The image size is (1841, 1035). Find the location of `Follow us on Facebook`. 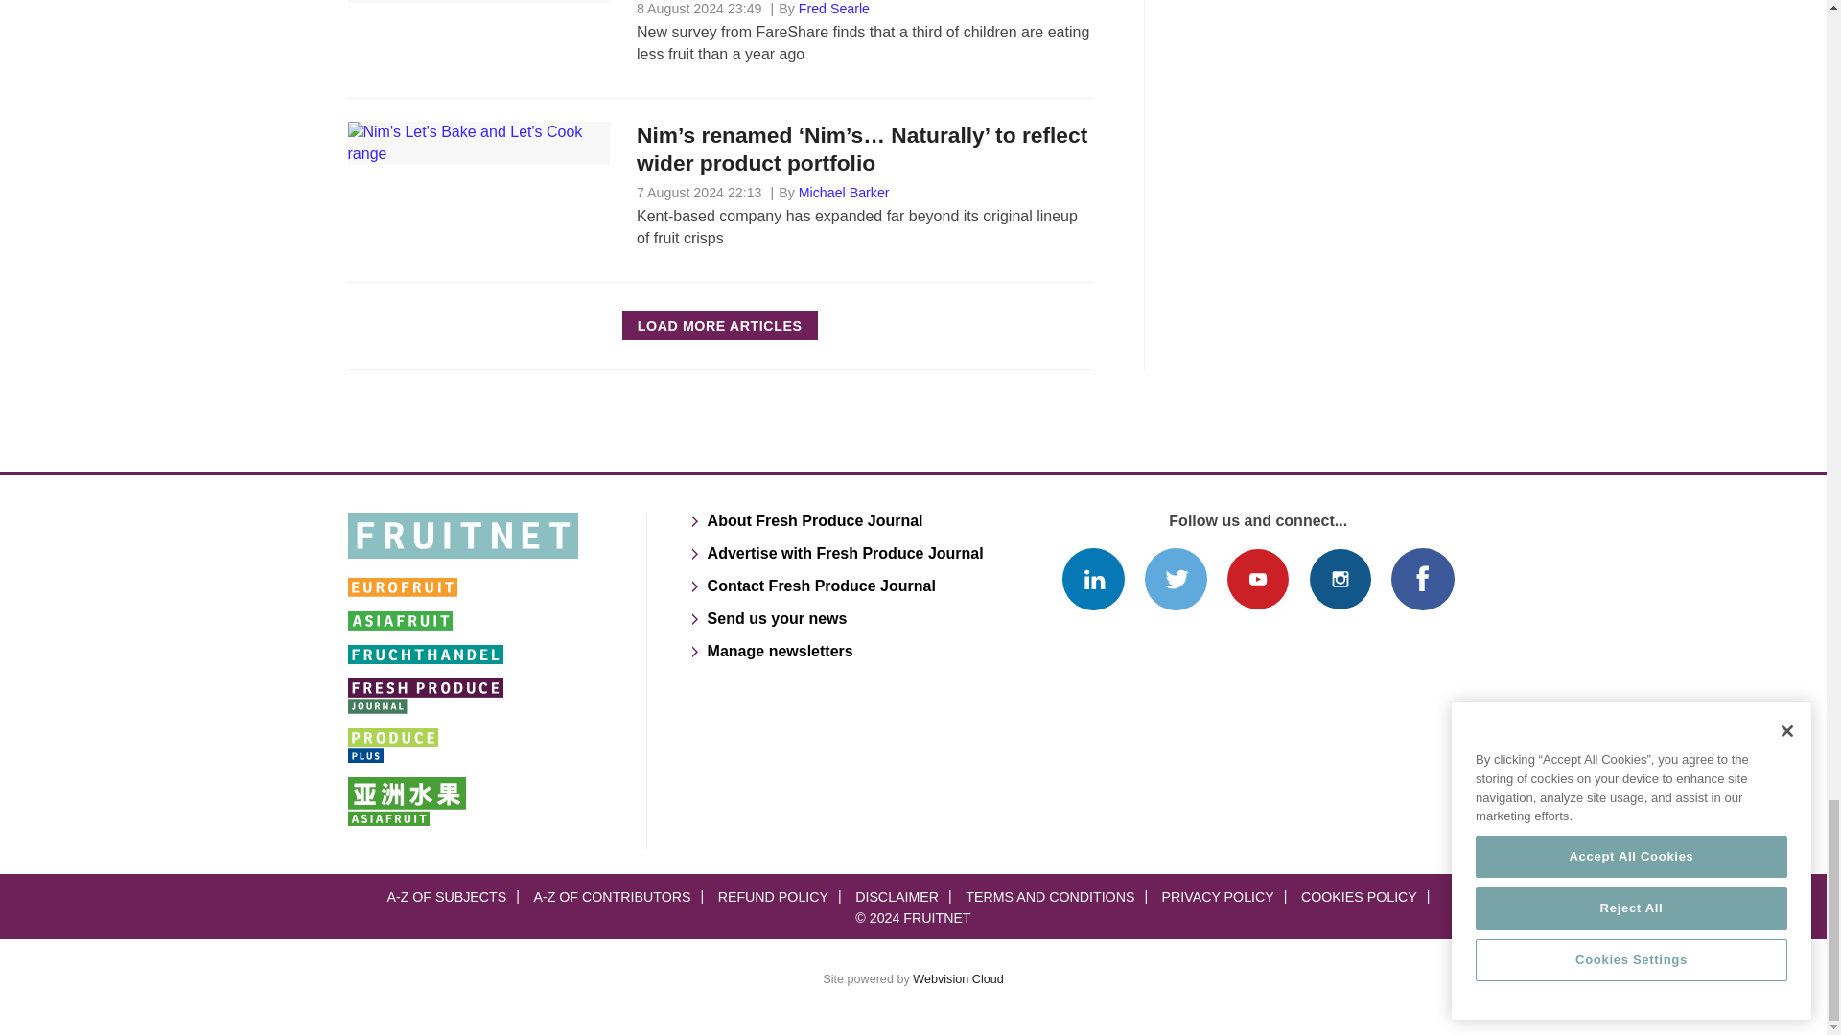

Follow us on Facebook is located at coordinates (1423, 579).